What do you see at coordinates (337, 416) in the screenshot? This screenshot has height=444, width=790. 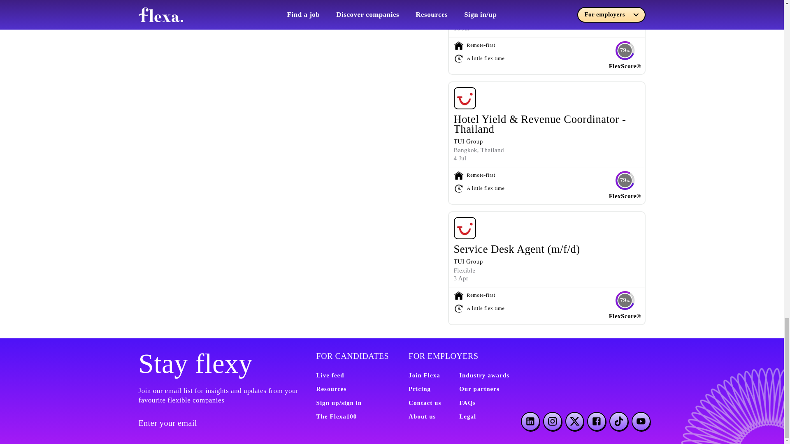 I see `The Flexa100` at bounding box center [337, 416].